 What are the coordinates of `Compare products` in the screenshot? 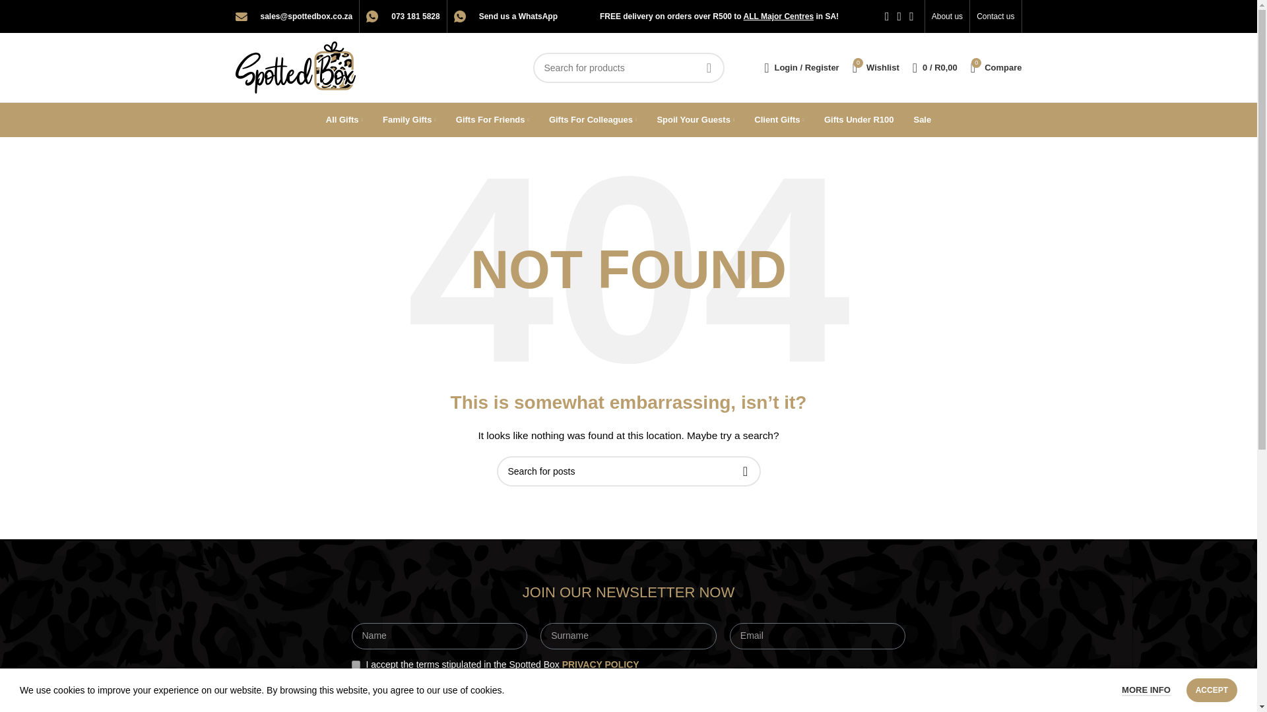 It's located at (947, 16).